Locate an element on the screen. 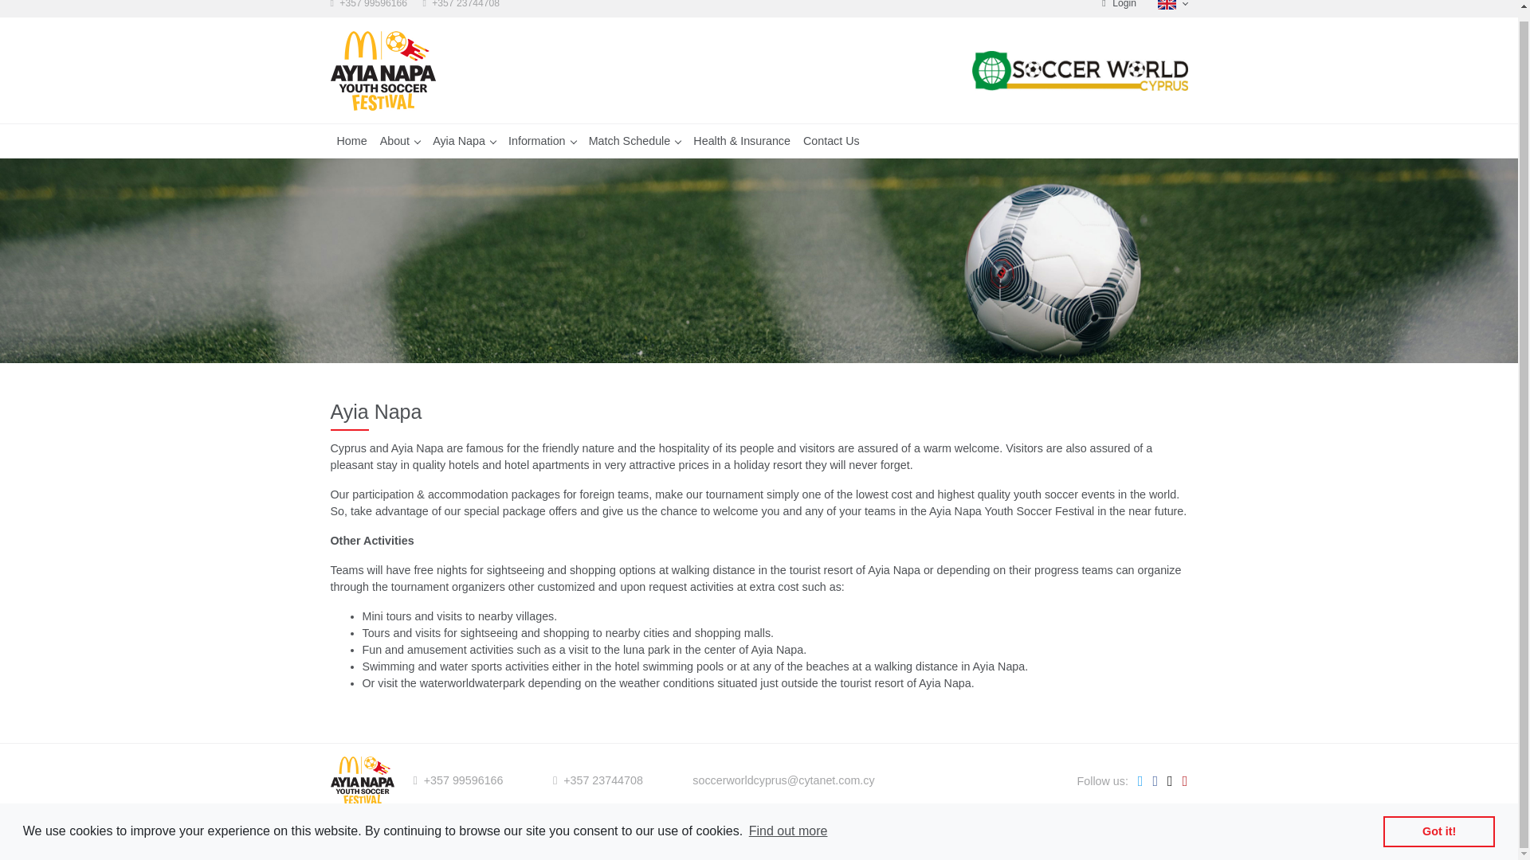 This screenshot has height=860, width=1530. About is located at coordinates (400, 140).